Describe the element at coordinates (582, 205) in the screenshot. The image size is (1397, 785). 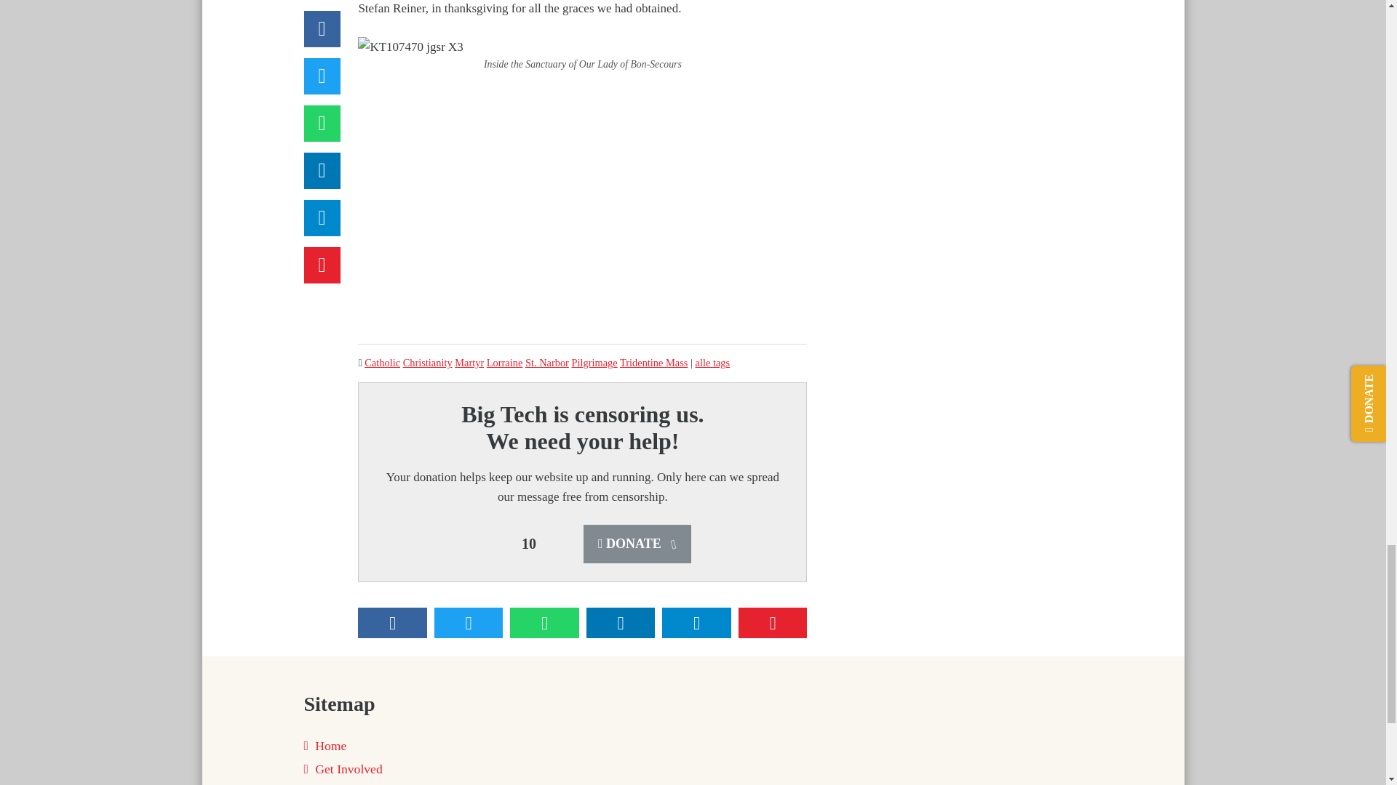
I see `YouTube video player` at that location.